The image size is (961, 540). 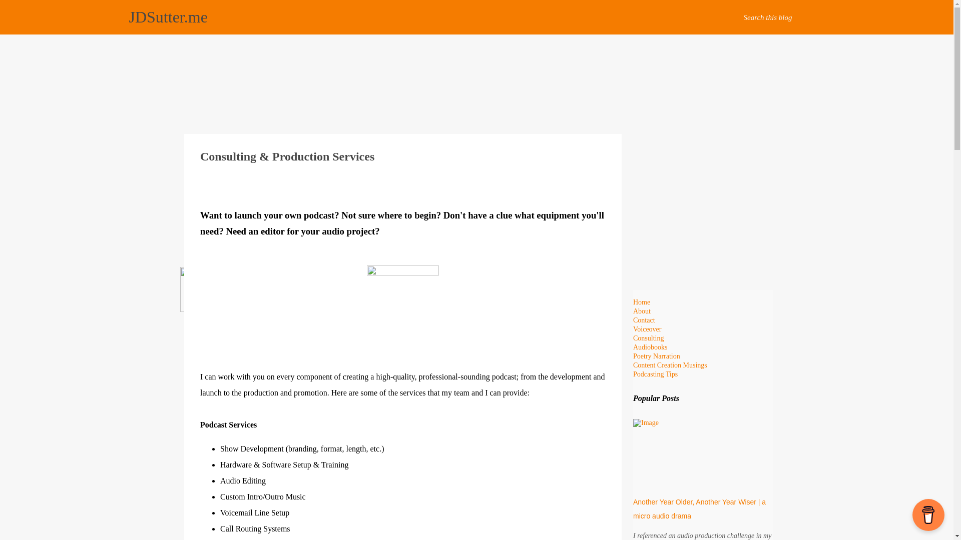 I want to click on Home, so click(x=642, y=302).